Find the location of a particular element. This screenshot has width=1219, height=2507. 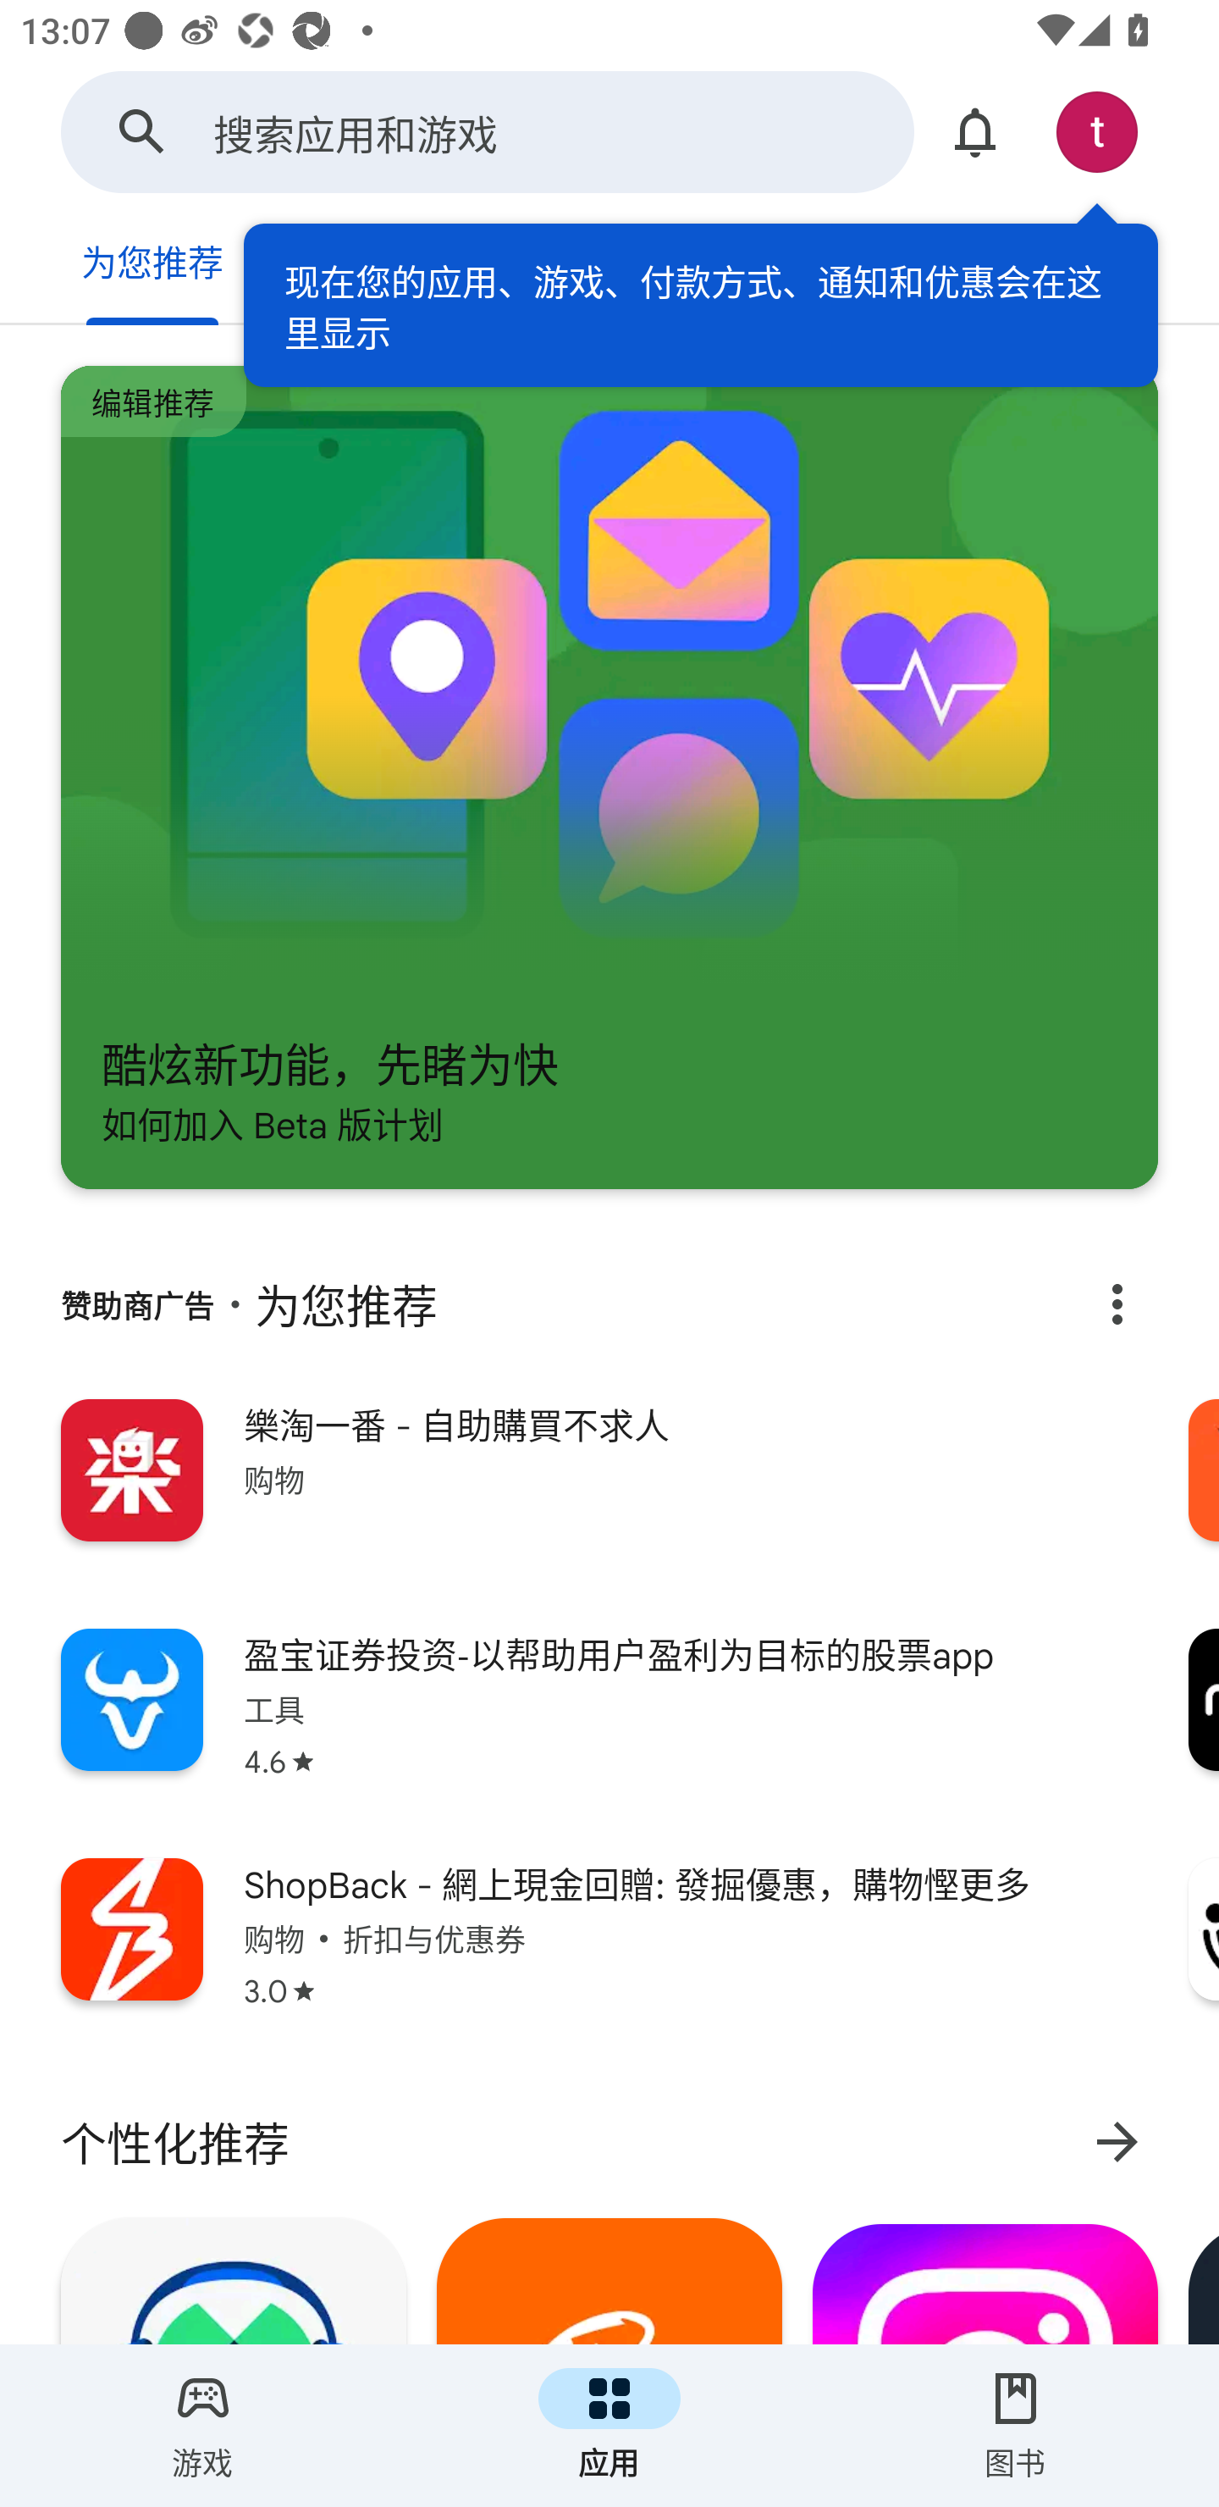

个性化推荐 与“个性化推荐”相符的更多搜索结果 is located at coordinates (609, 2142).